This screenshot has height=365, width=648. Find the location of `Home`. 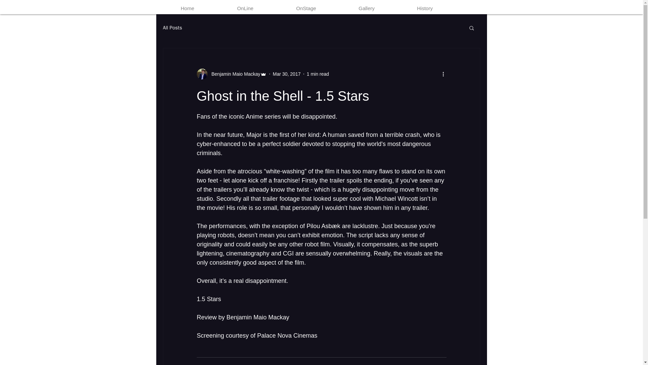

Home is located at coordinates (206, 8).